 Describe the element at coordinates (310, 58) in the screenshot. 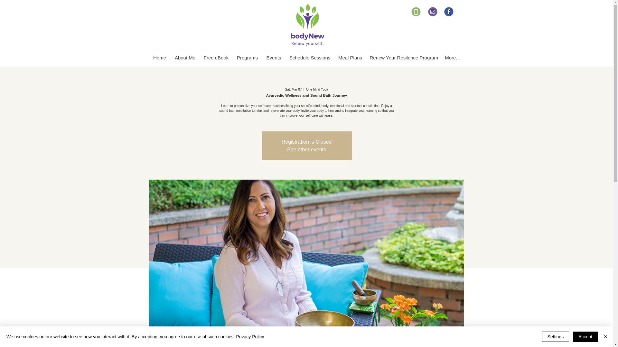

I see `Schedule Sessions` at that location.